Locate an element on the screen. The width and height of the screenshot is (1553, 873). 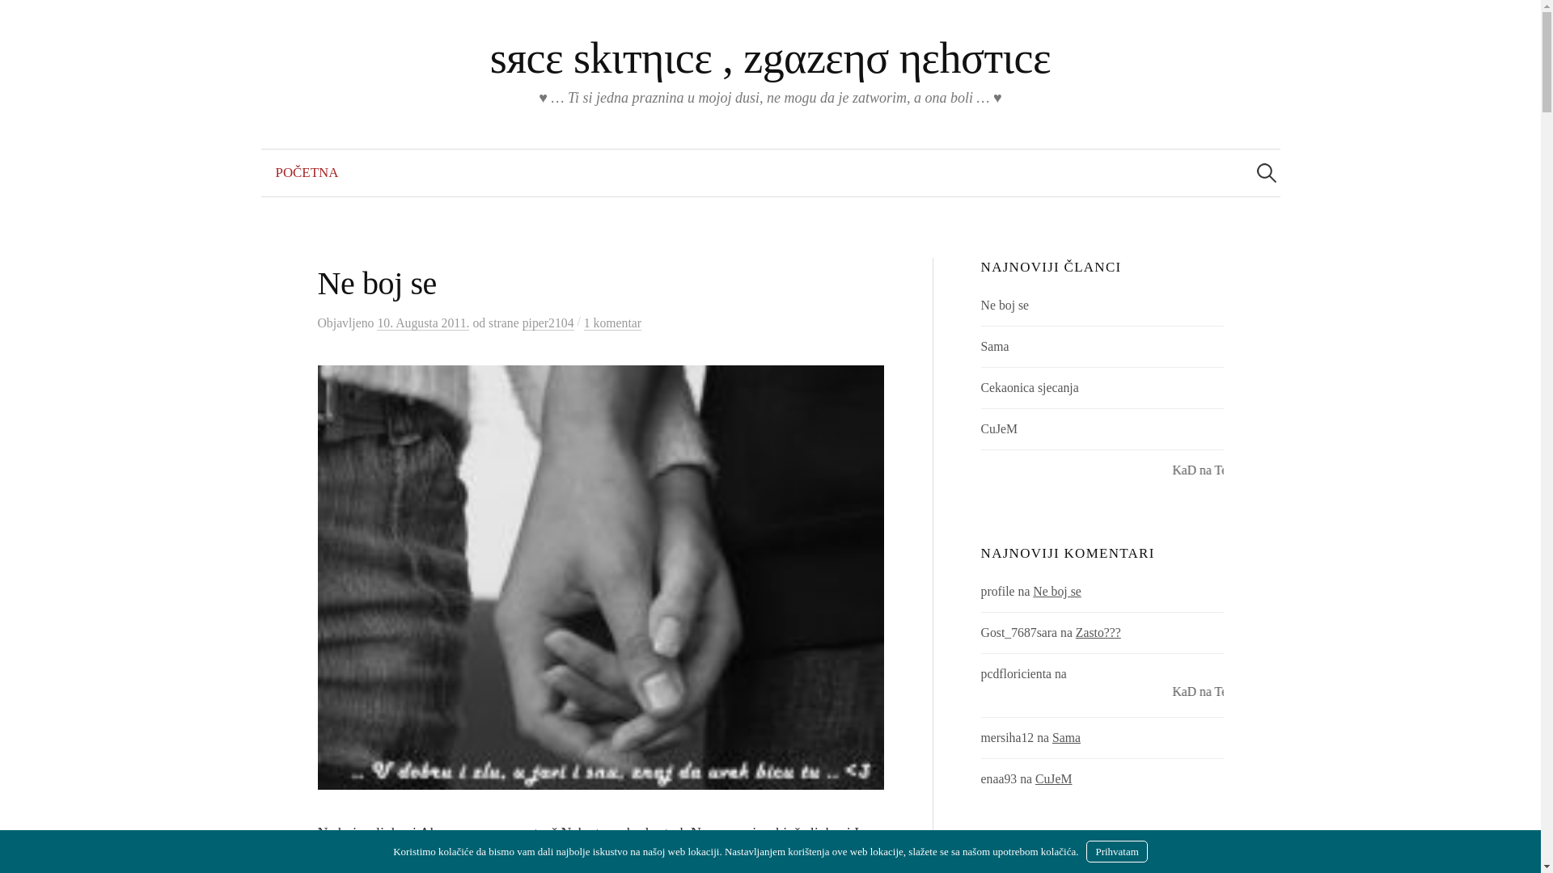
KaD na TeBe PoMiSLiM is located at coordinates (1102, 697).